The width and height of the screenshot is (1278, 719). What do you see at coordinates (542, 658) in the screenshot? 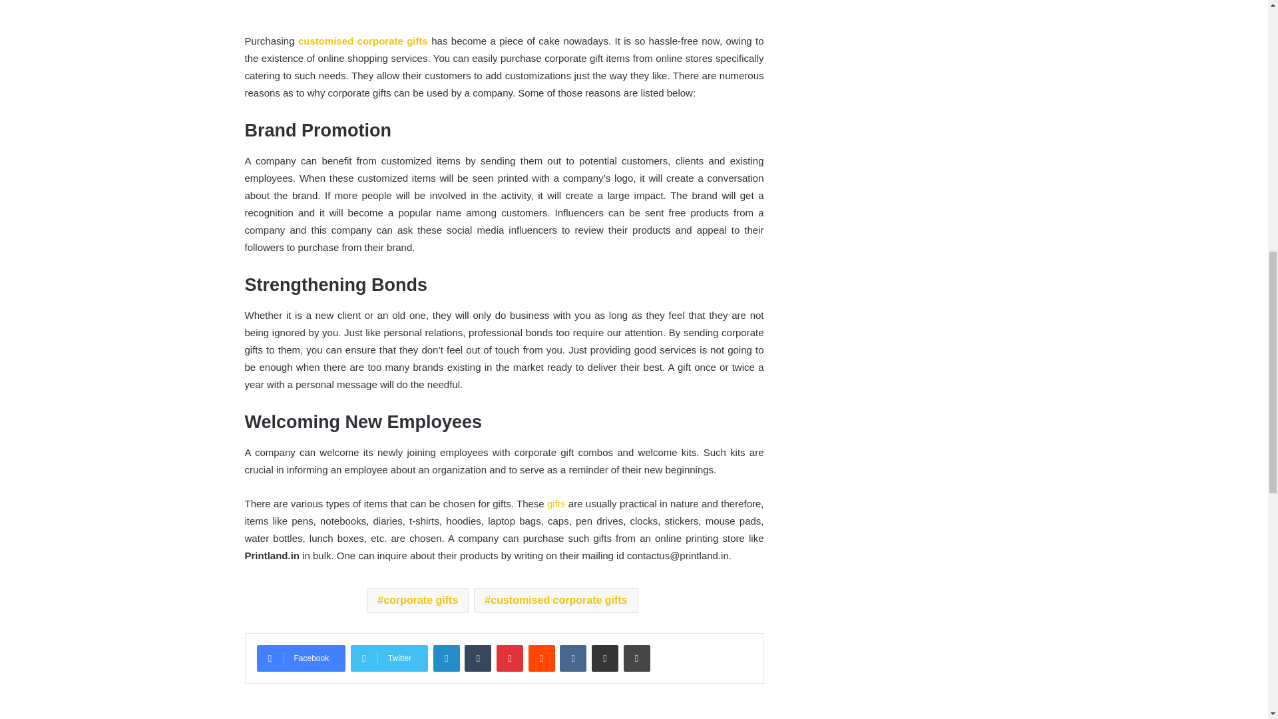
I see `Reddit` at bounding box center [542, 658].